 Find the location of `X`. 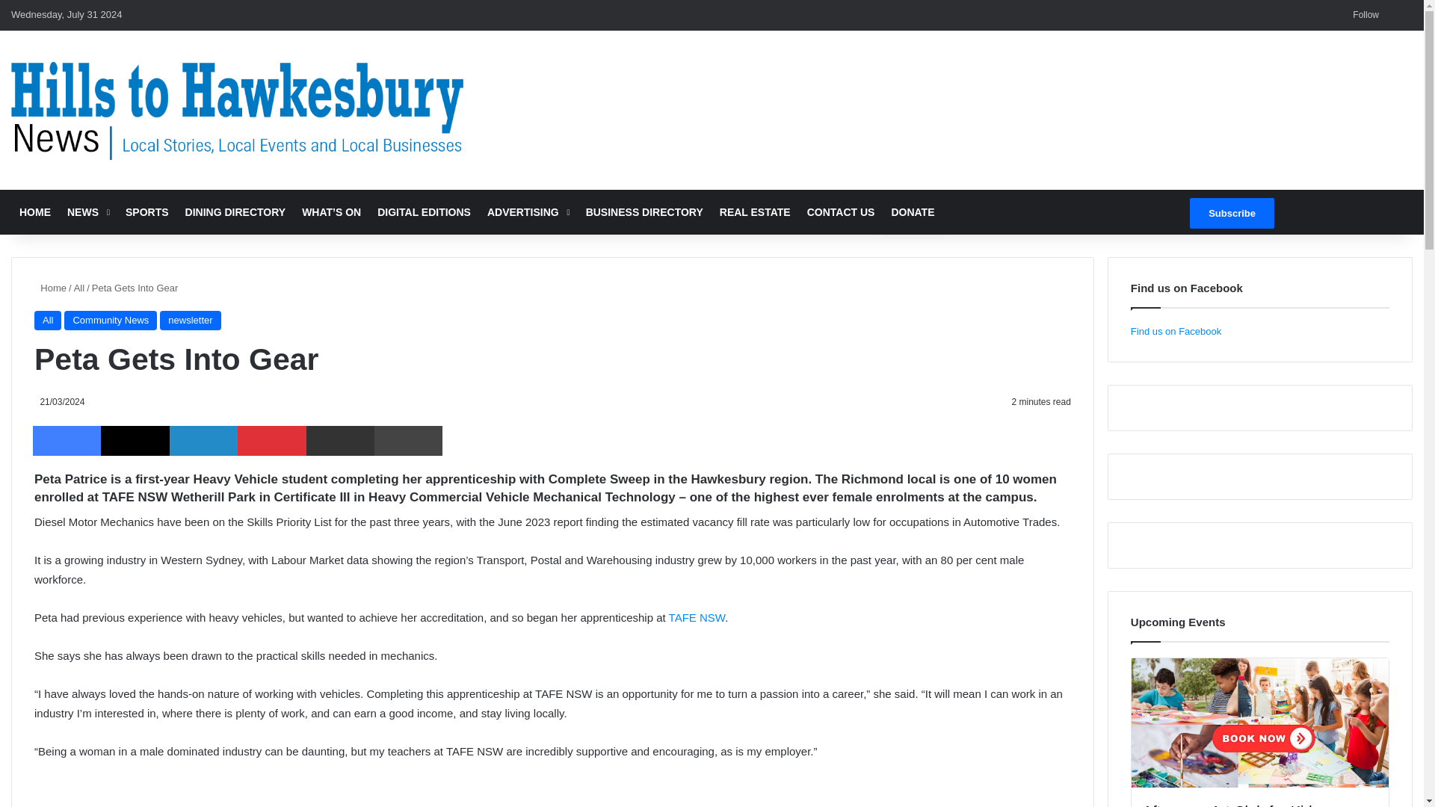

X is located at coordinates (135, 441).